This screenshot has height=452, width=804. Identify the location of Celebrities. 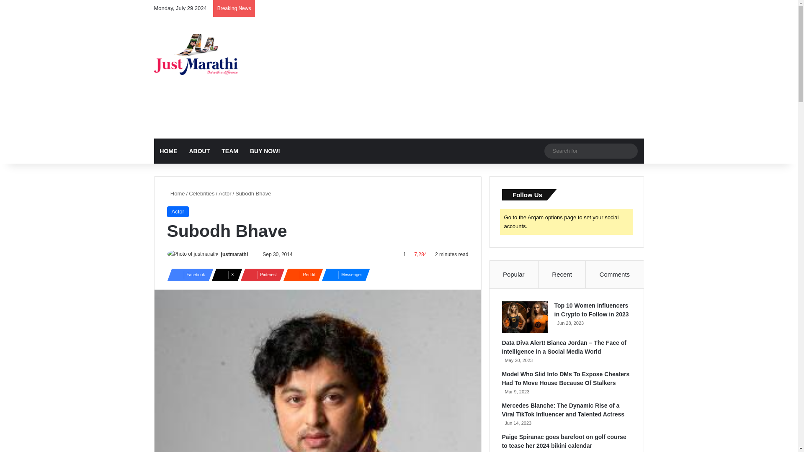
(202, 193).